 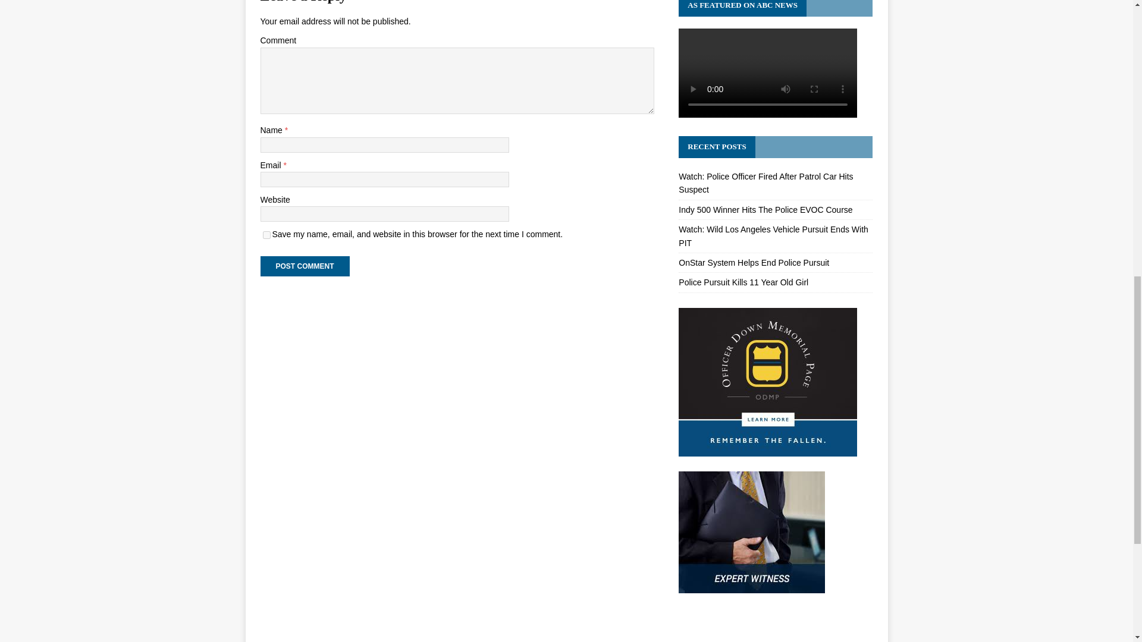 What do you see at coordinates (753, 263) in the screenshot?
I see `OnStar System Helps End Police Pursuit` at bounding box center [753, 263].